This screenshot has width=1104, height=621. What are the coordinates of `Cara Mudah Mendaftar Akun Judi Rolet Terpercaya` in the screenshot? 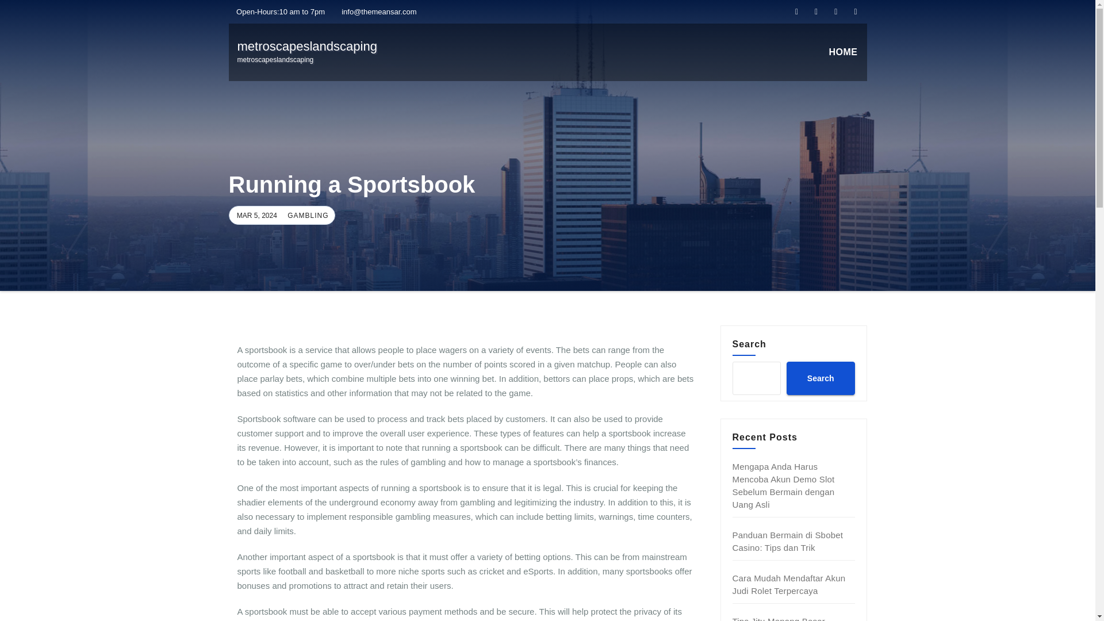 It's located at (306, 52).